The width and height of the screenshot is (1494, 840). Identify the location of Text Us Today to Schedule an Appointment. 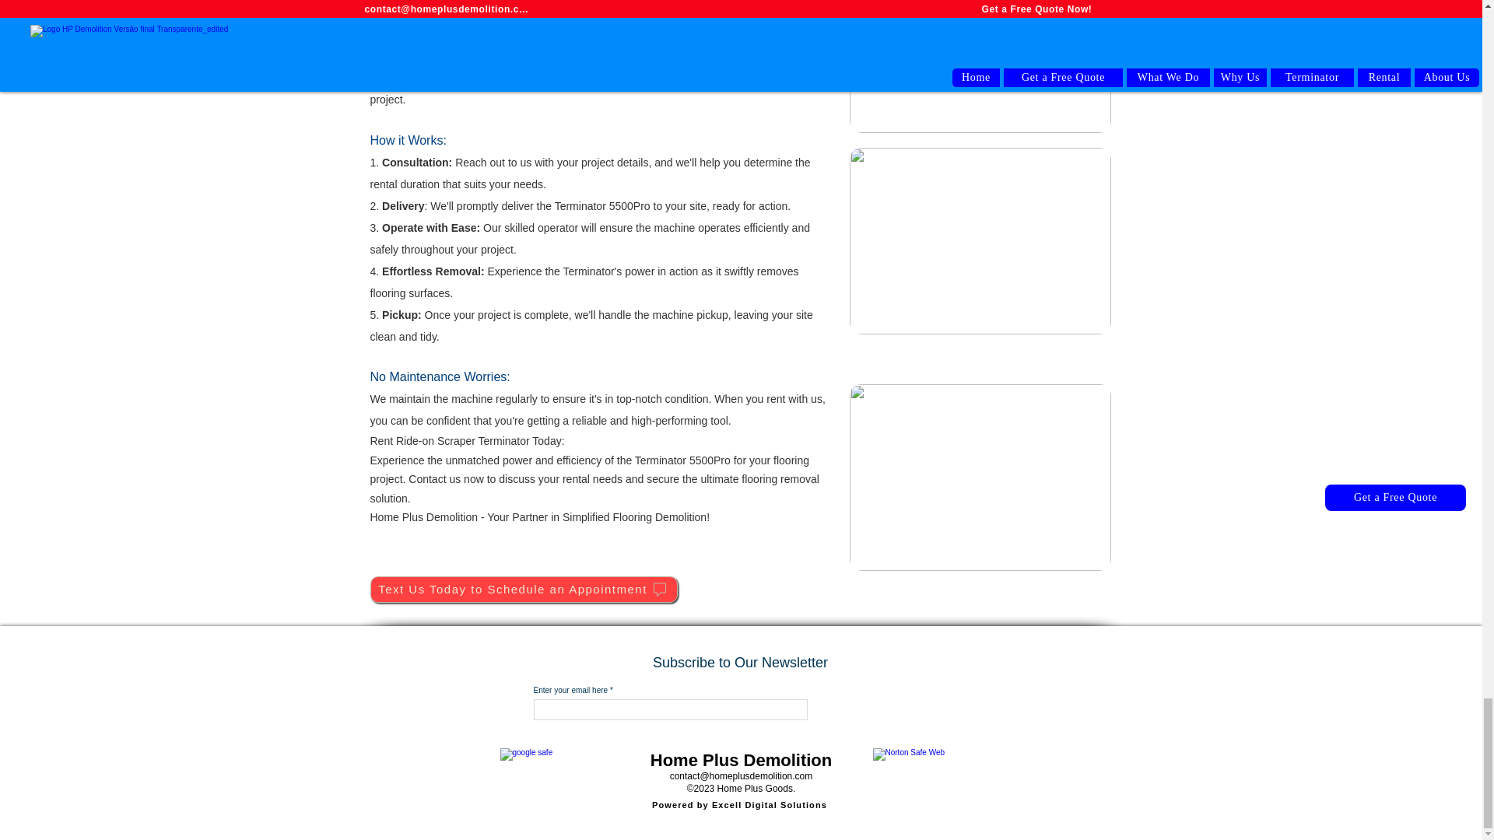
(524, 590).